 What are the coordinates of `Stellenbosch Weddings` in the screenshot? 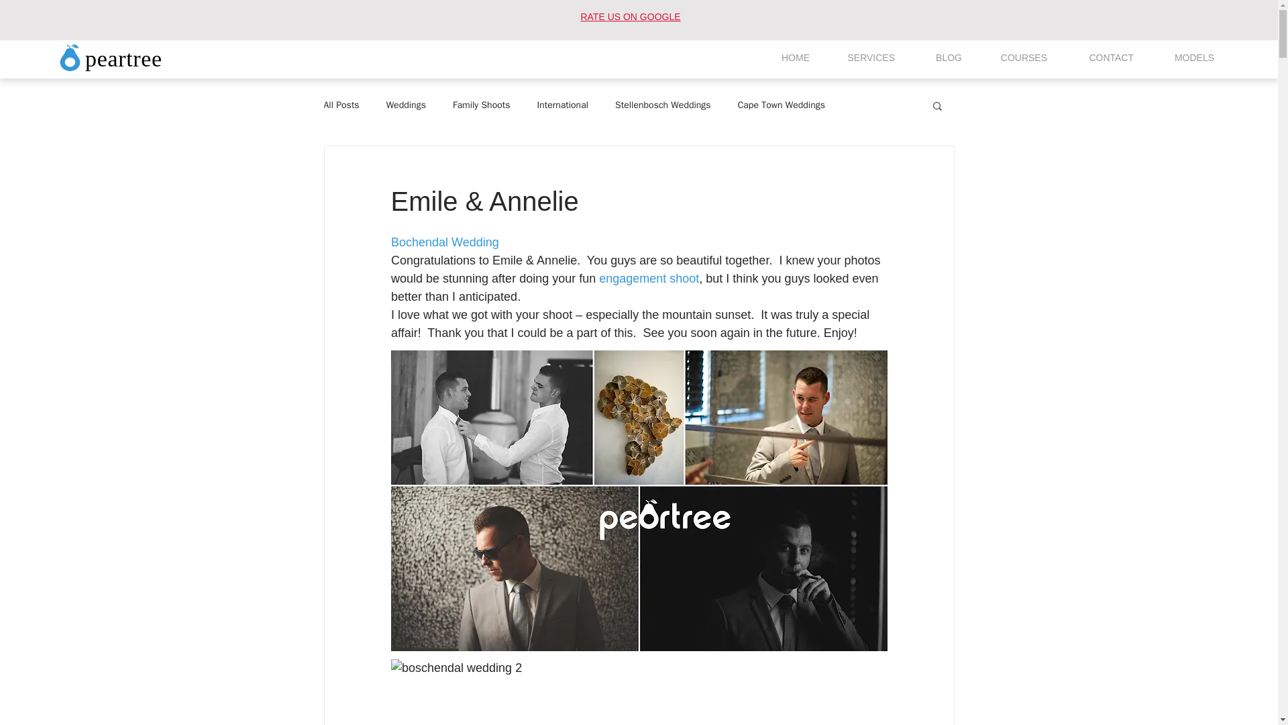 It's located at (663, 105).